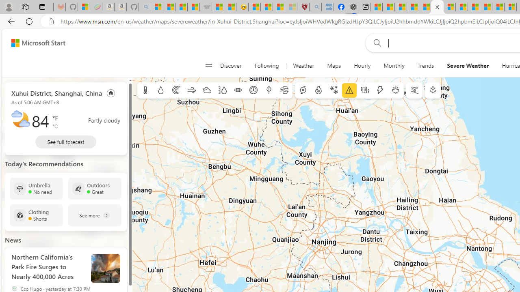  Describe the element at coordinates (57, 92) in the screenshot. I see `Xuhui District, Shanghai, China` at that location.